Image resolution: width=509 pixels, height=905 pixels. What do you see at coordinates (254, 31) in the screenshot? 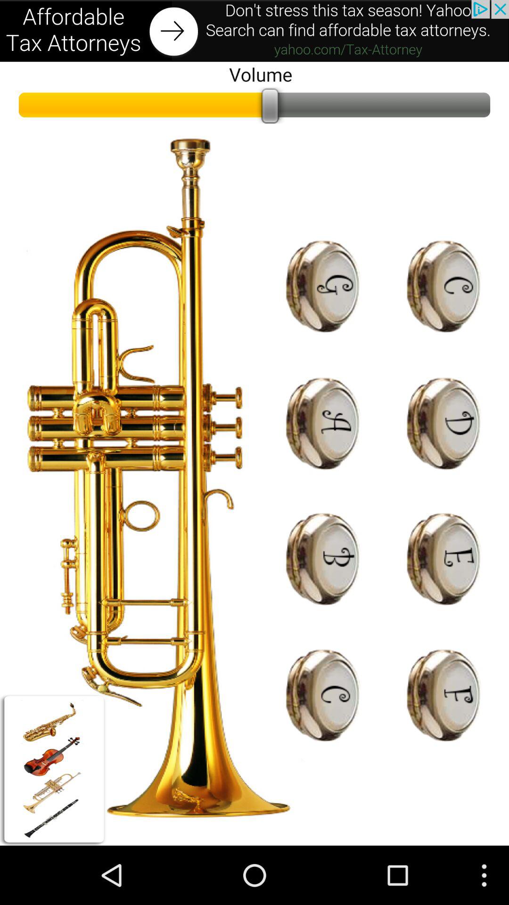
I see `click to next option` at bounding box center [254, 31].